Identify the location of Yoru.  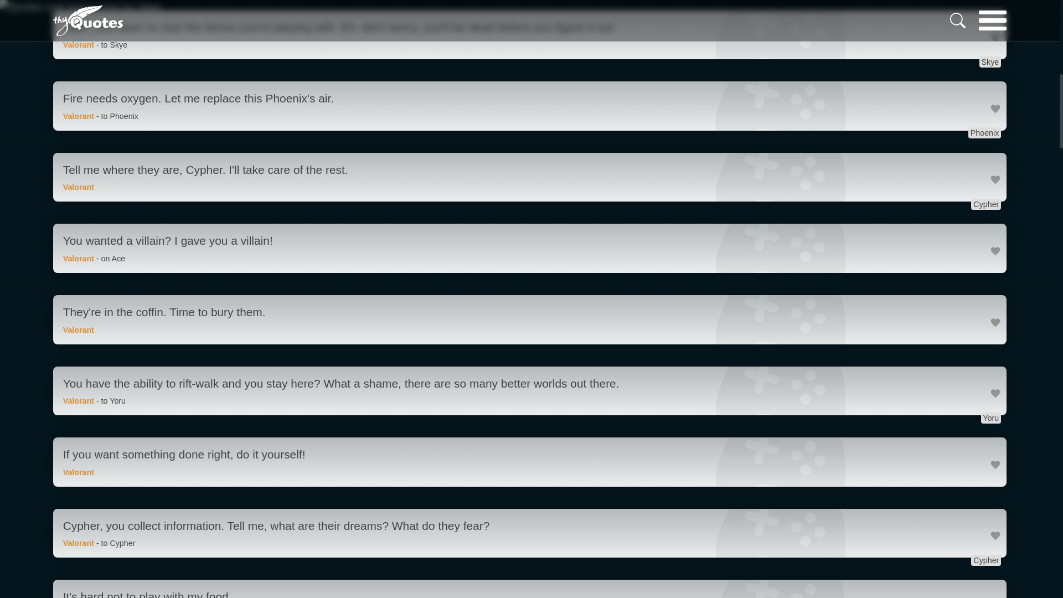
(991, 417).